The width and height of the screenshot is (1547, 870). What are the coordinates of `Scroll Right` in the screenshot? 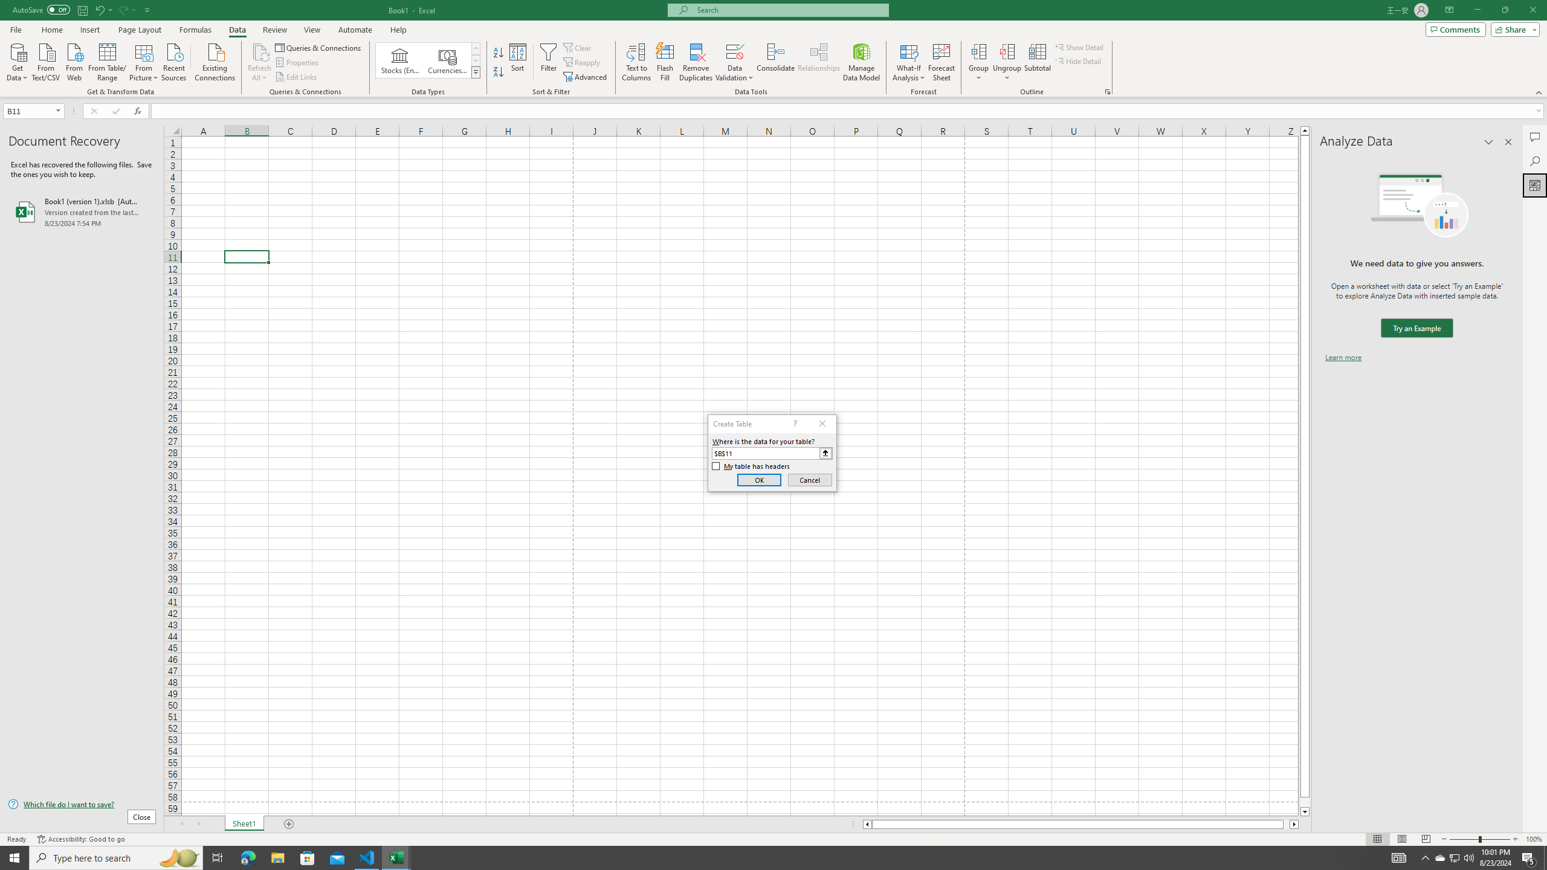 It's located at (198, 824).